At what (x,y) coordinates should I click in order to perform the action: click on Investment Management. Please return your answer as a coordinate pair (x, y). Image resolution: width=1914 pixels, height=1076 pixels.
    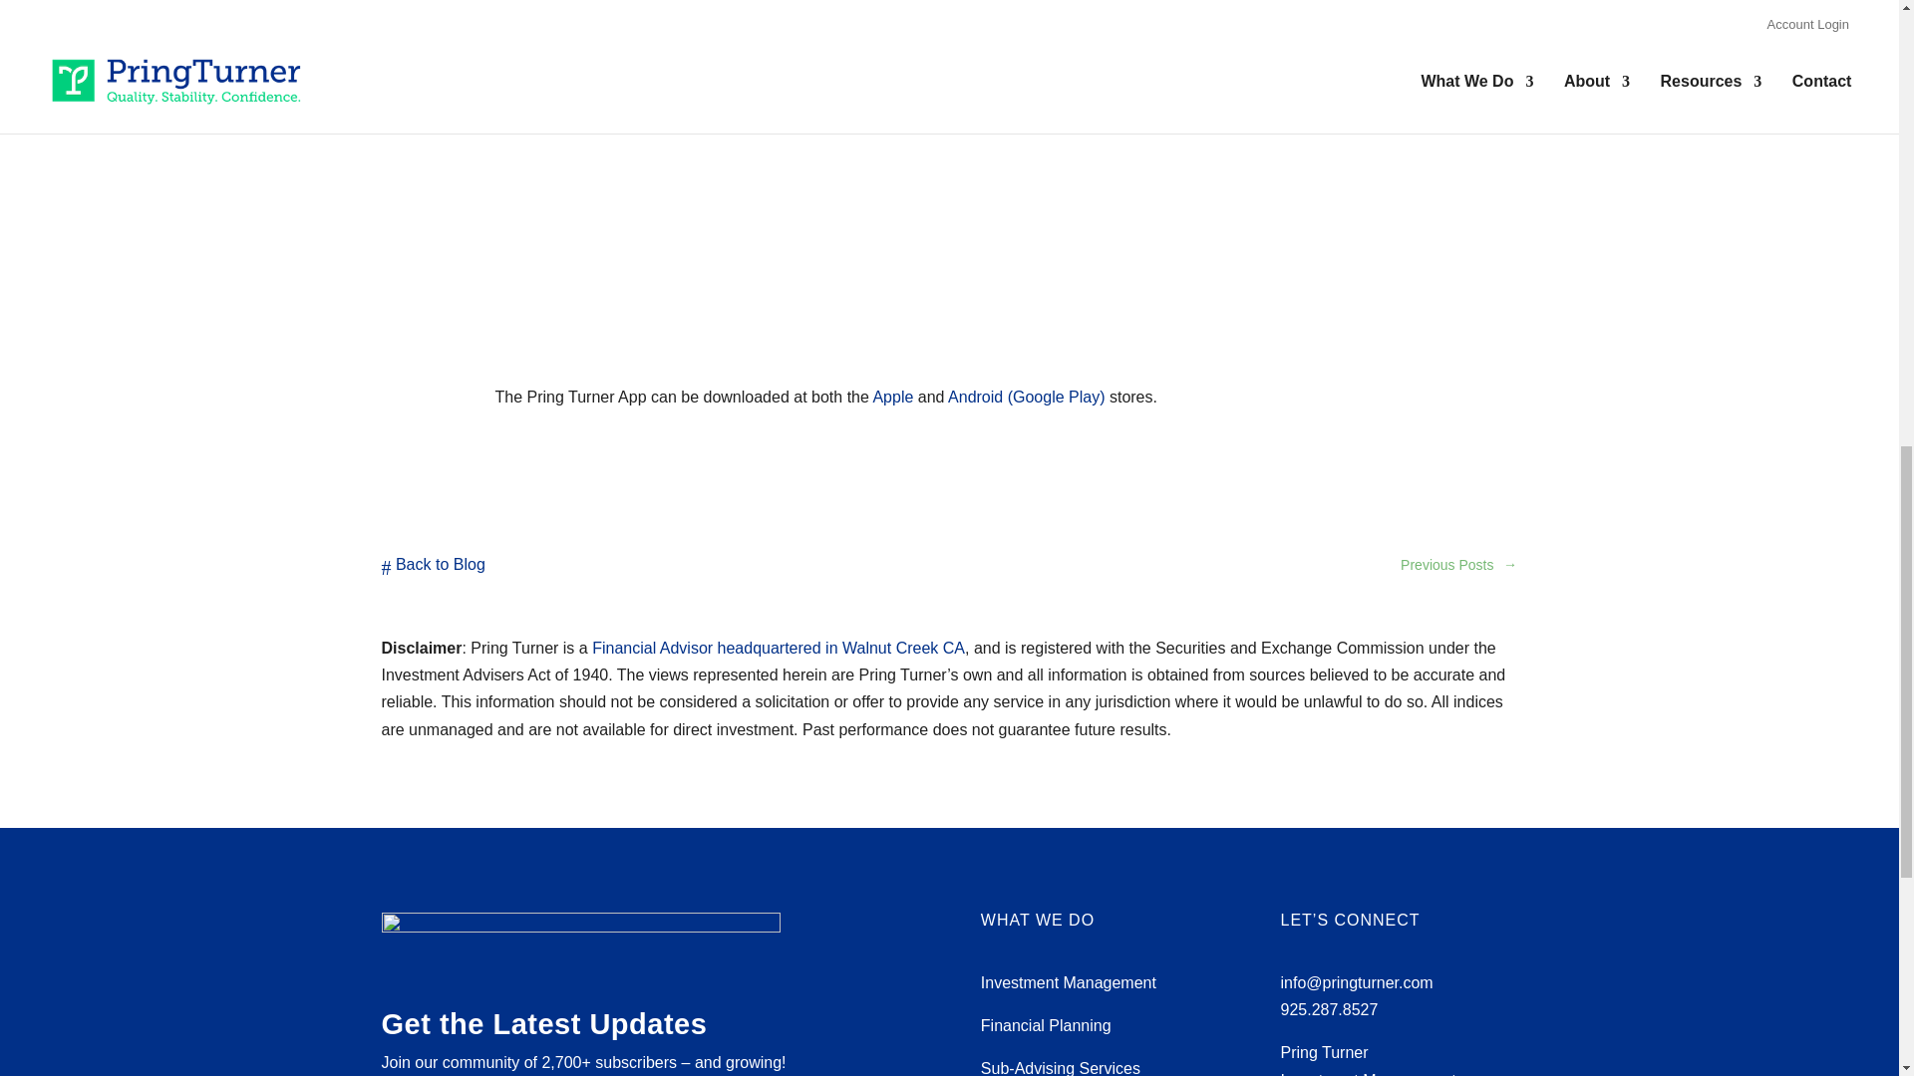
    Looking at the image, I should click on (1068, 982).